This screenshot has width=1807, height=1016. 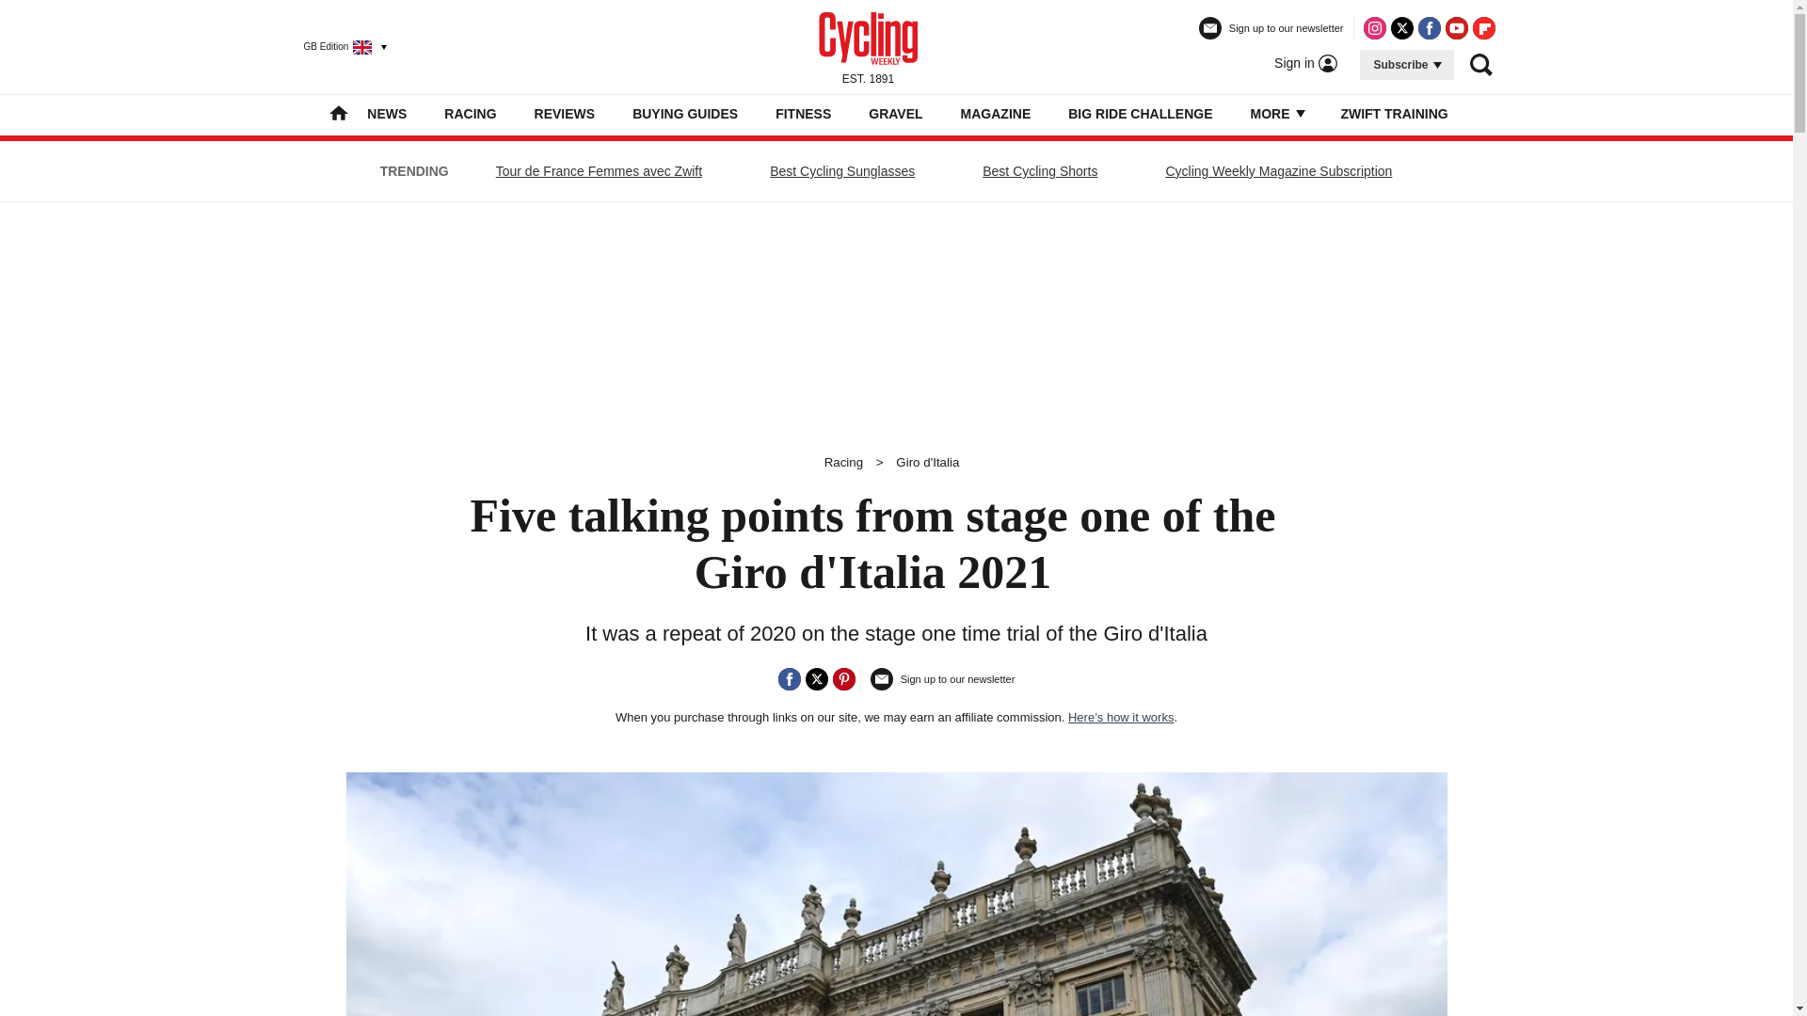 I want to click on BIG RIDE CHALLENGE, so click(x=1140, y=113).